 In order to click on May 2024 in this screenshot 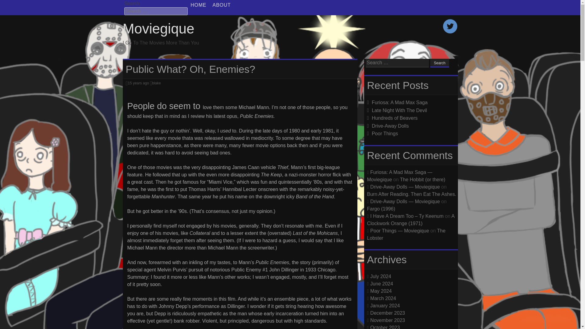, I will do `click(381, 291)`.